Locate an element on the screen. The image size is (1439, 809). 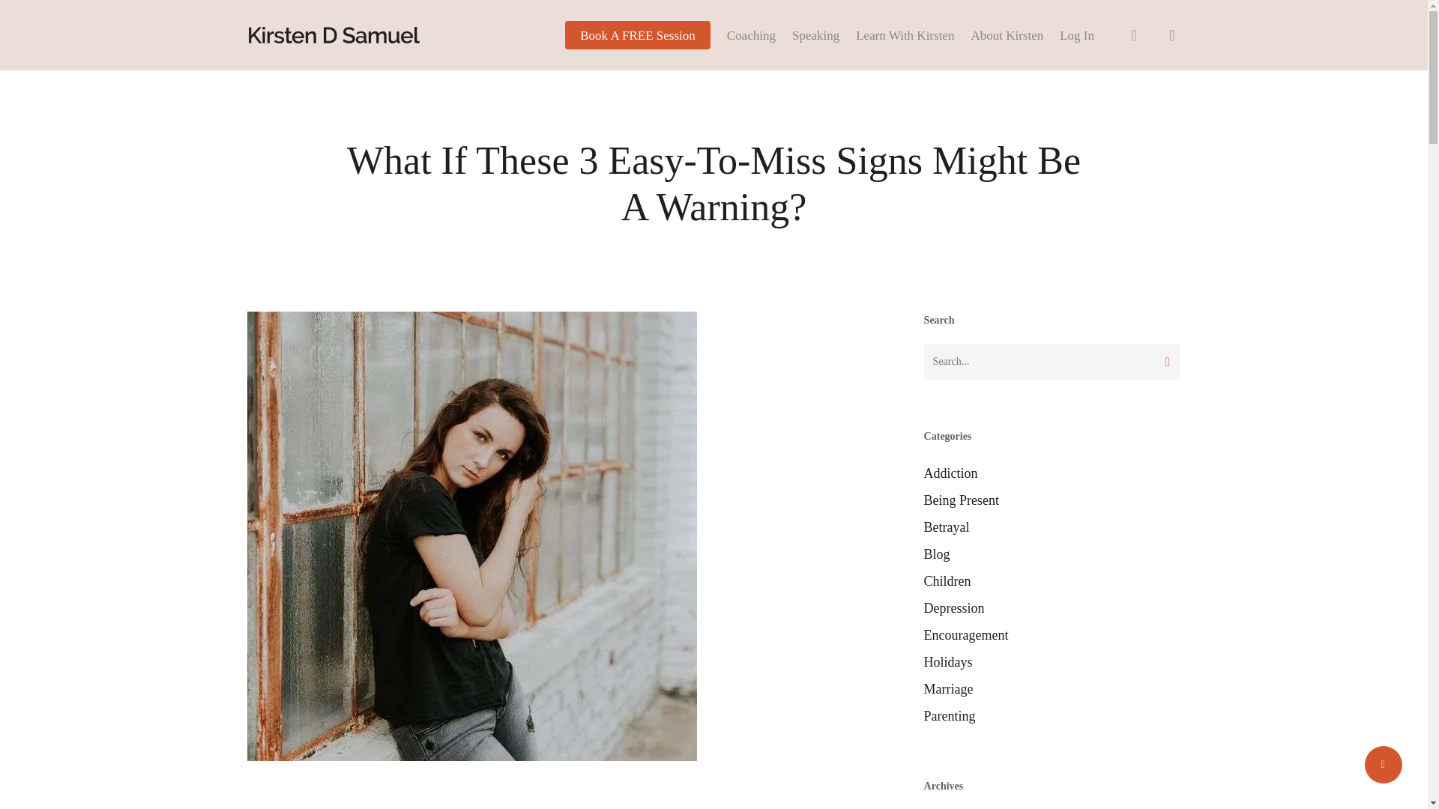
Log In is located at coordinates (1076, 34).